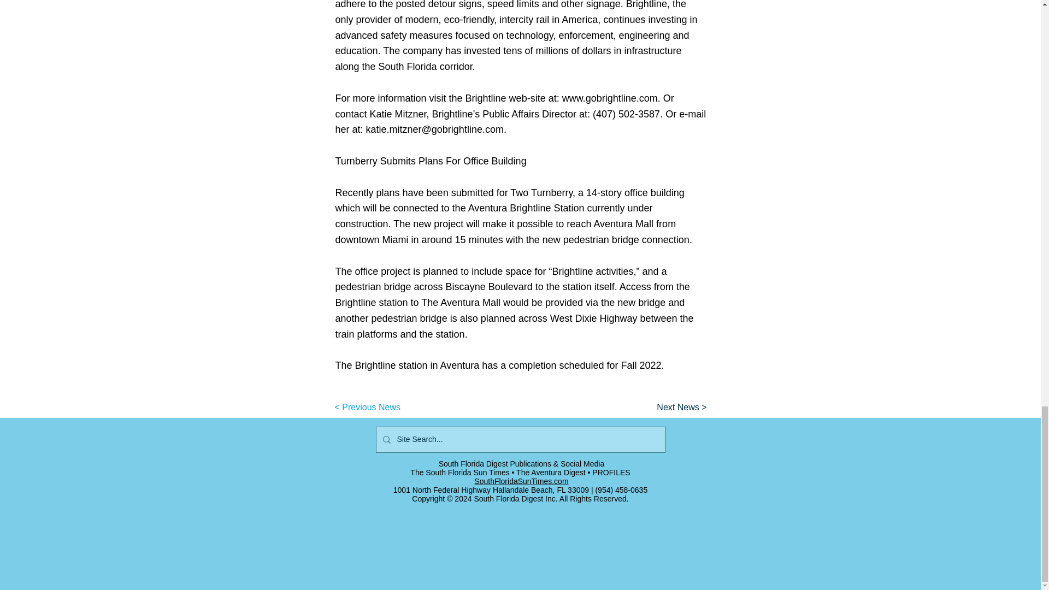  I want to click on SouthFloridaSunTimes.com, so click(521, 481).